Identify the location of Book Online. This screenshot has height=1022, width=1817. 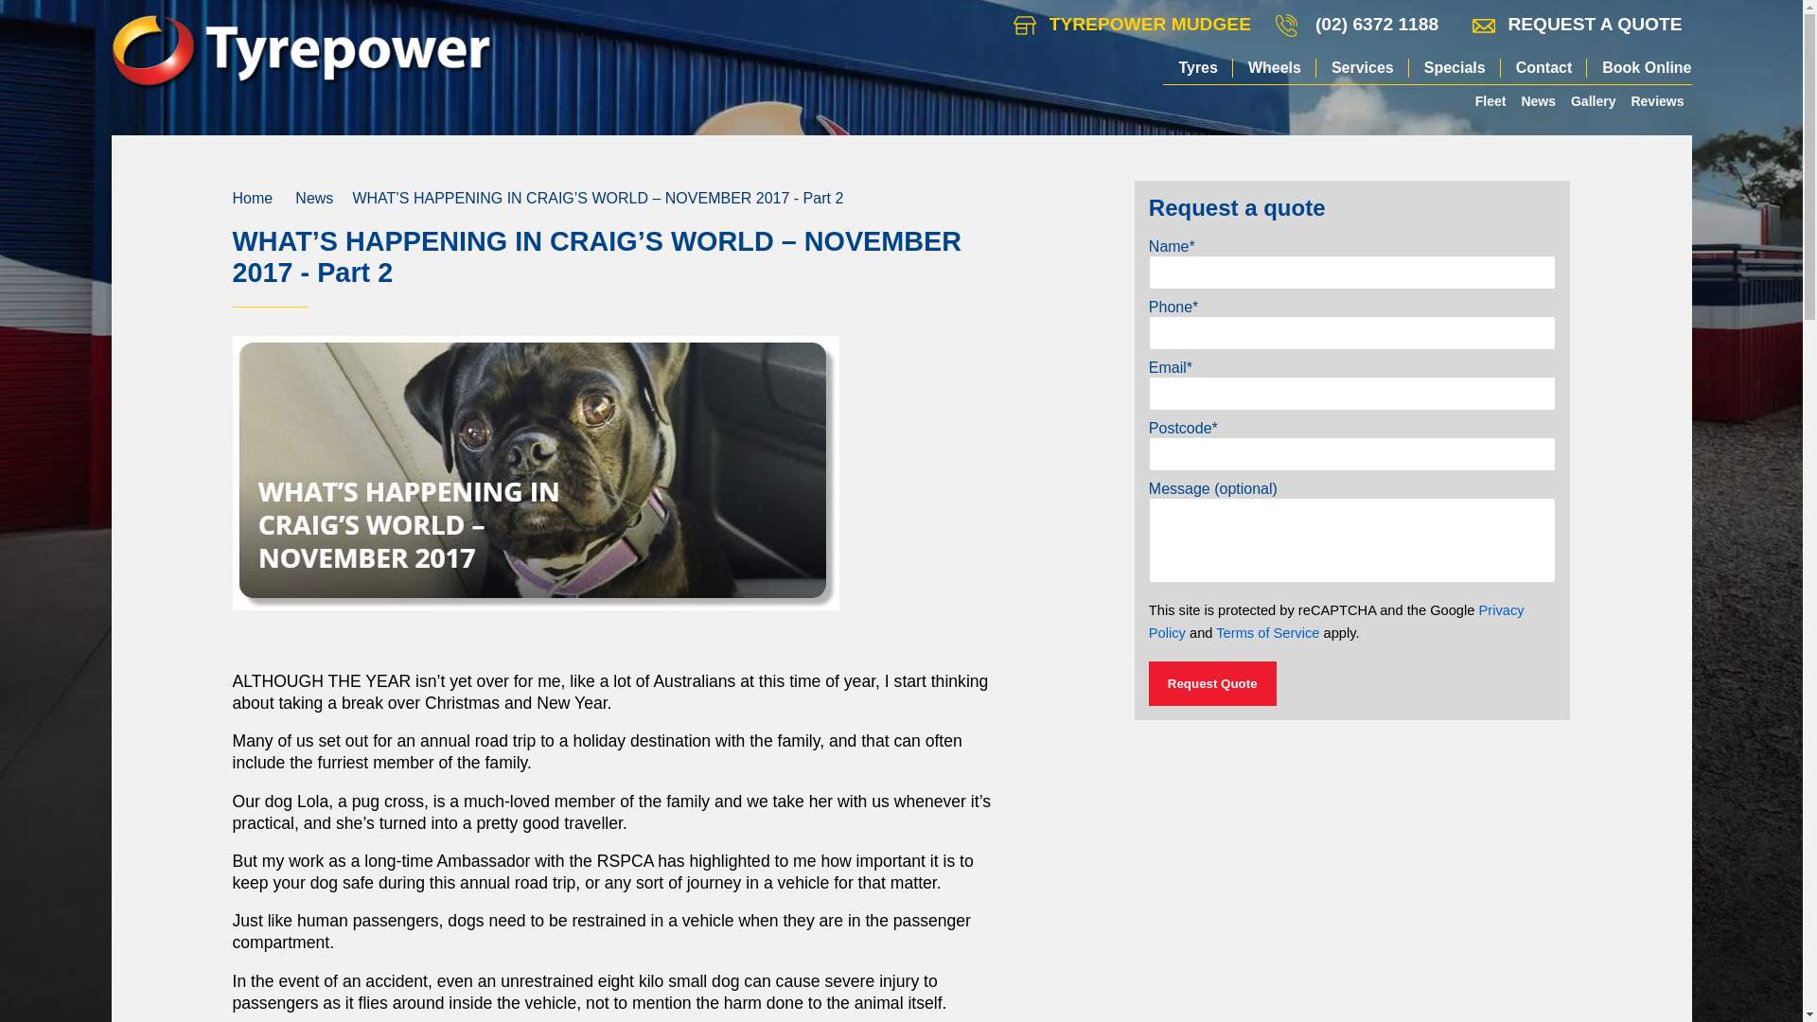
(1639, 68).